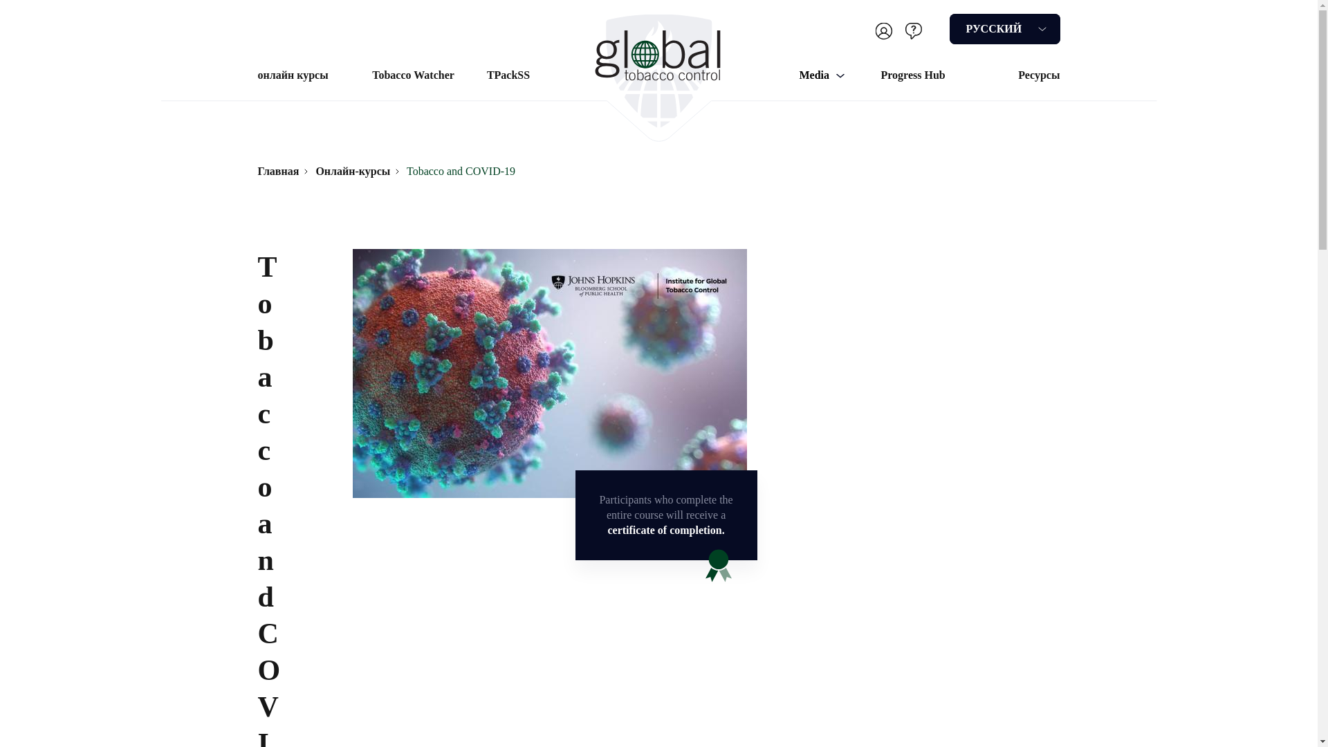 This screenshot has width=1328, height=747. What do you see at coordinates (822, 75) in the screenshot?
I see `Media` at bounding box center [822, 75].